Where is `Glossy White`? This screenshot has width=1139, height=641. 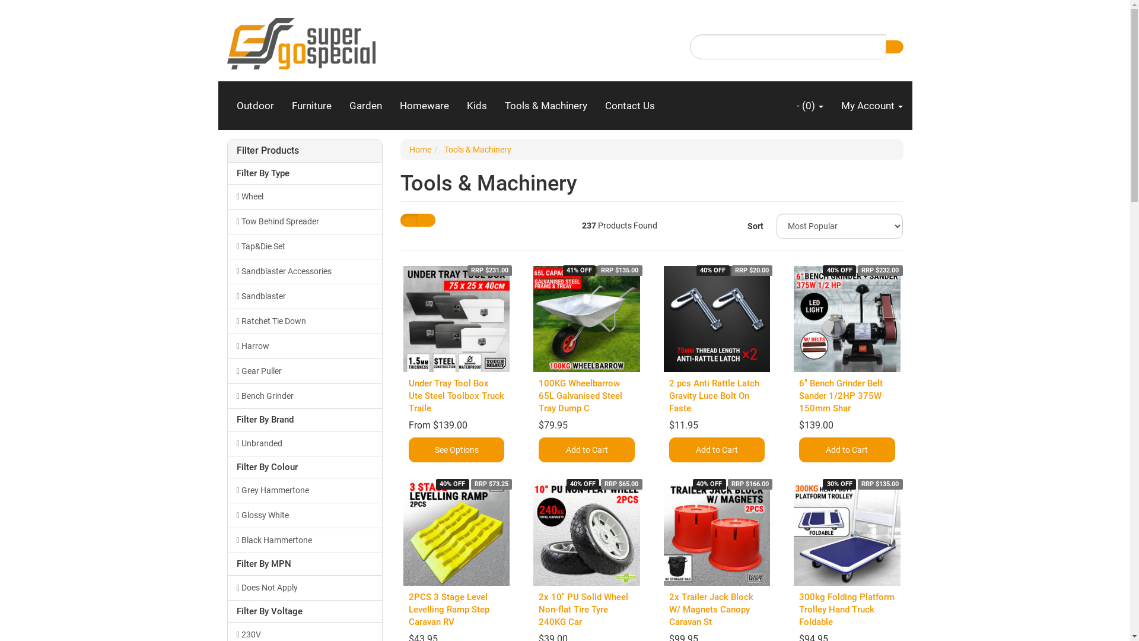
Glossy White is located at coordinates (305, 515).